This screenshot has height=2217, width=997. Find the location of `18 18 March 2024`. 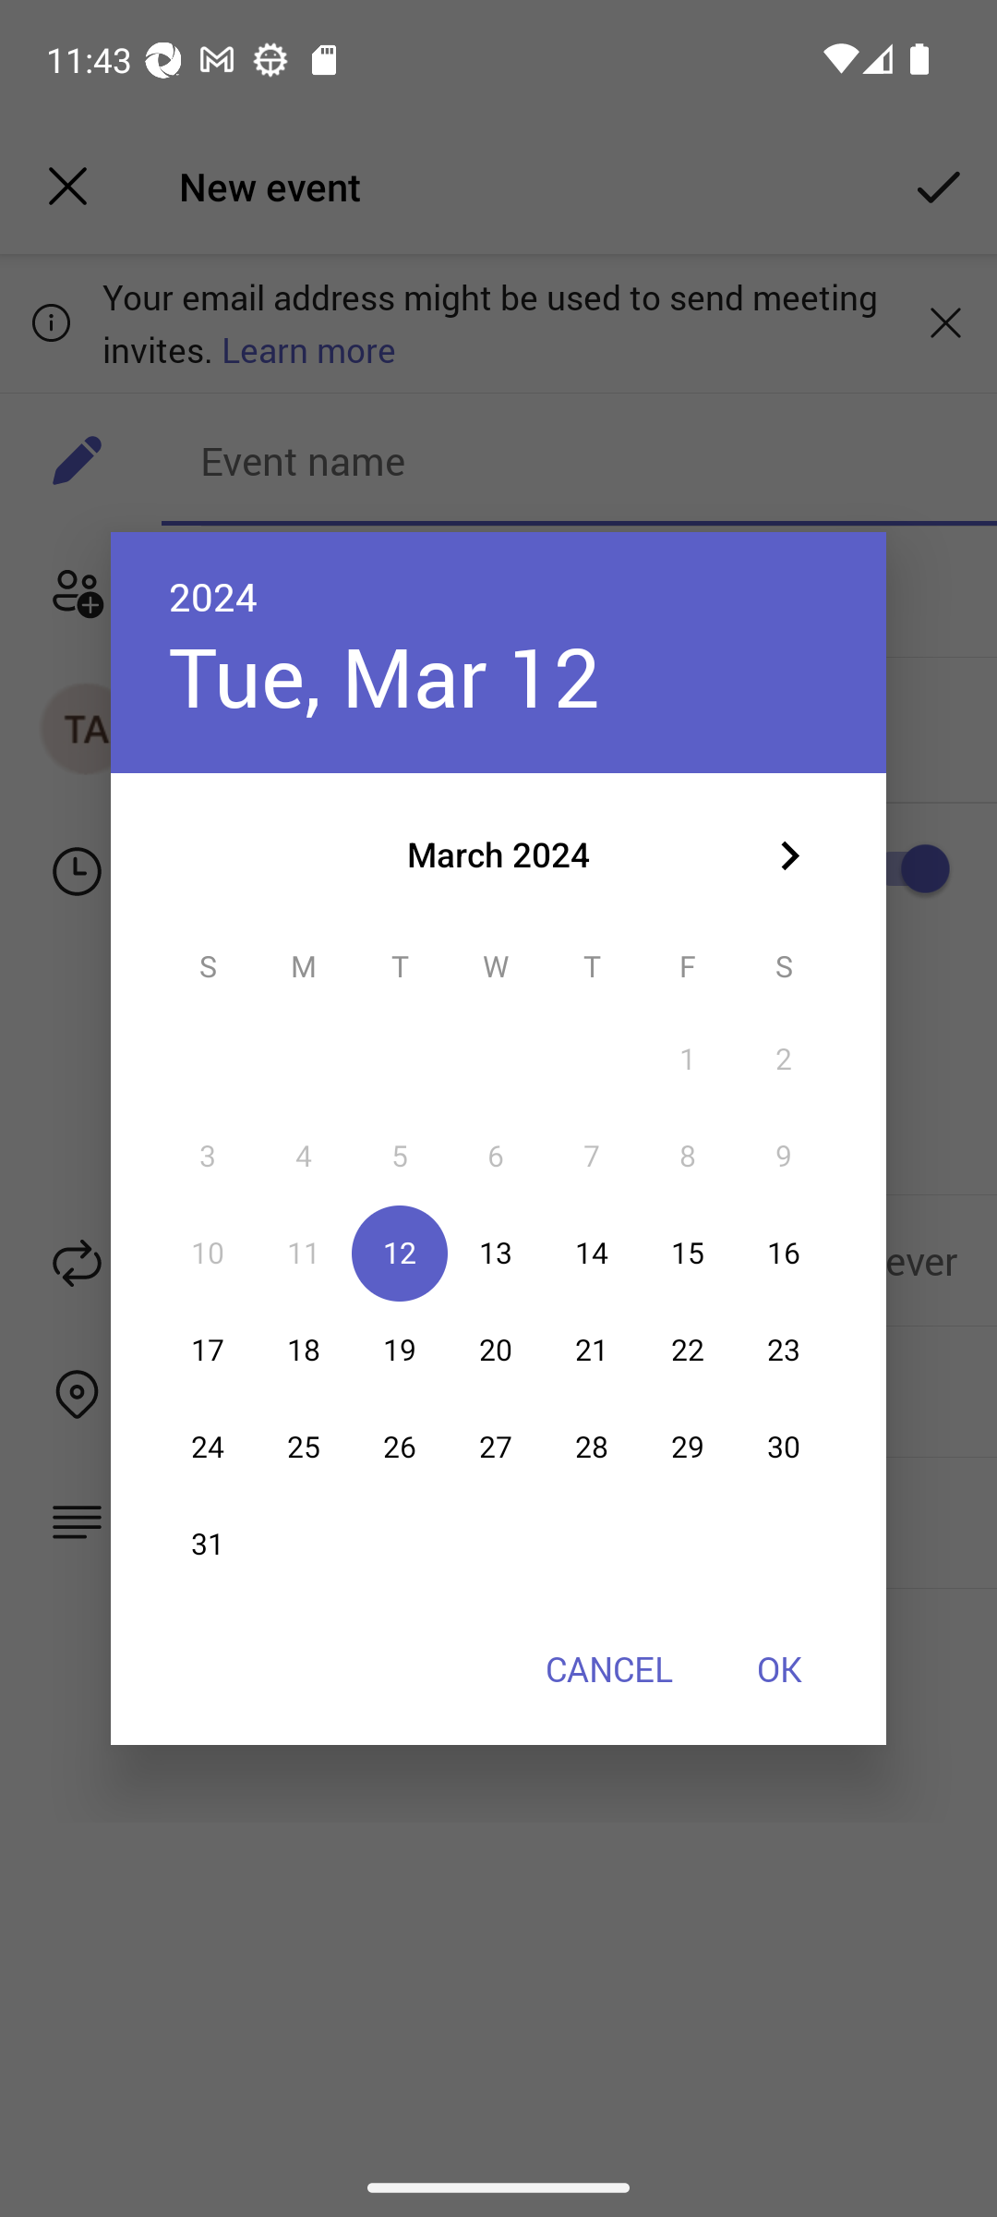

18 18 March 2024 is located at coordinates (303, 1351).